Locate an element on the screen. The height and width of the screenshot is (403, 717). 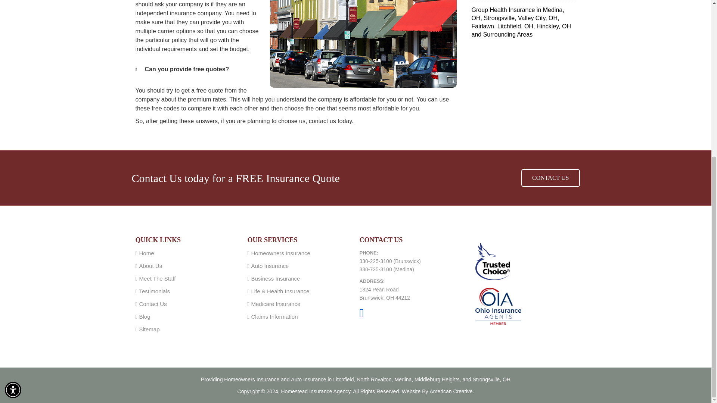
Claims Information is located at coordinates (274, 316).